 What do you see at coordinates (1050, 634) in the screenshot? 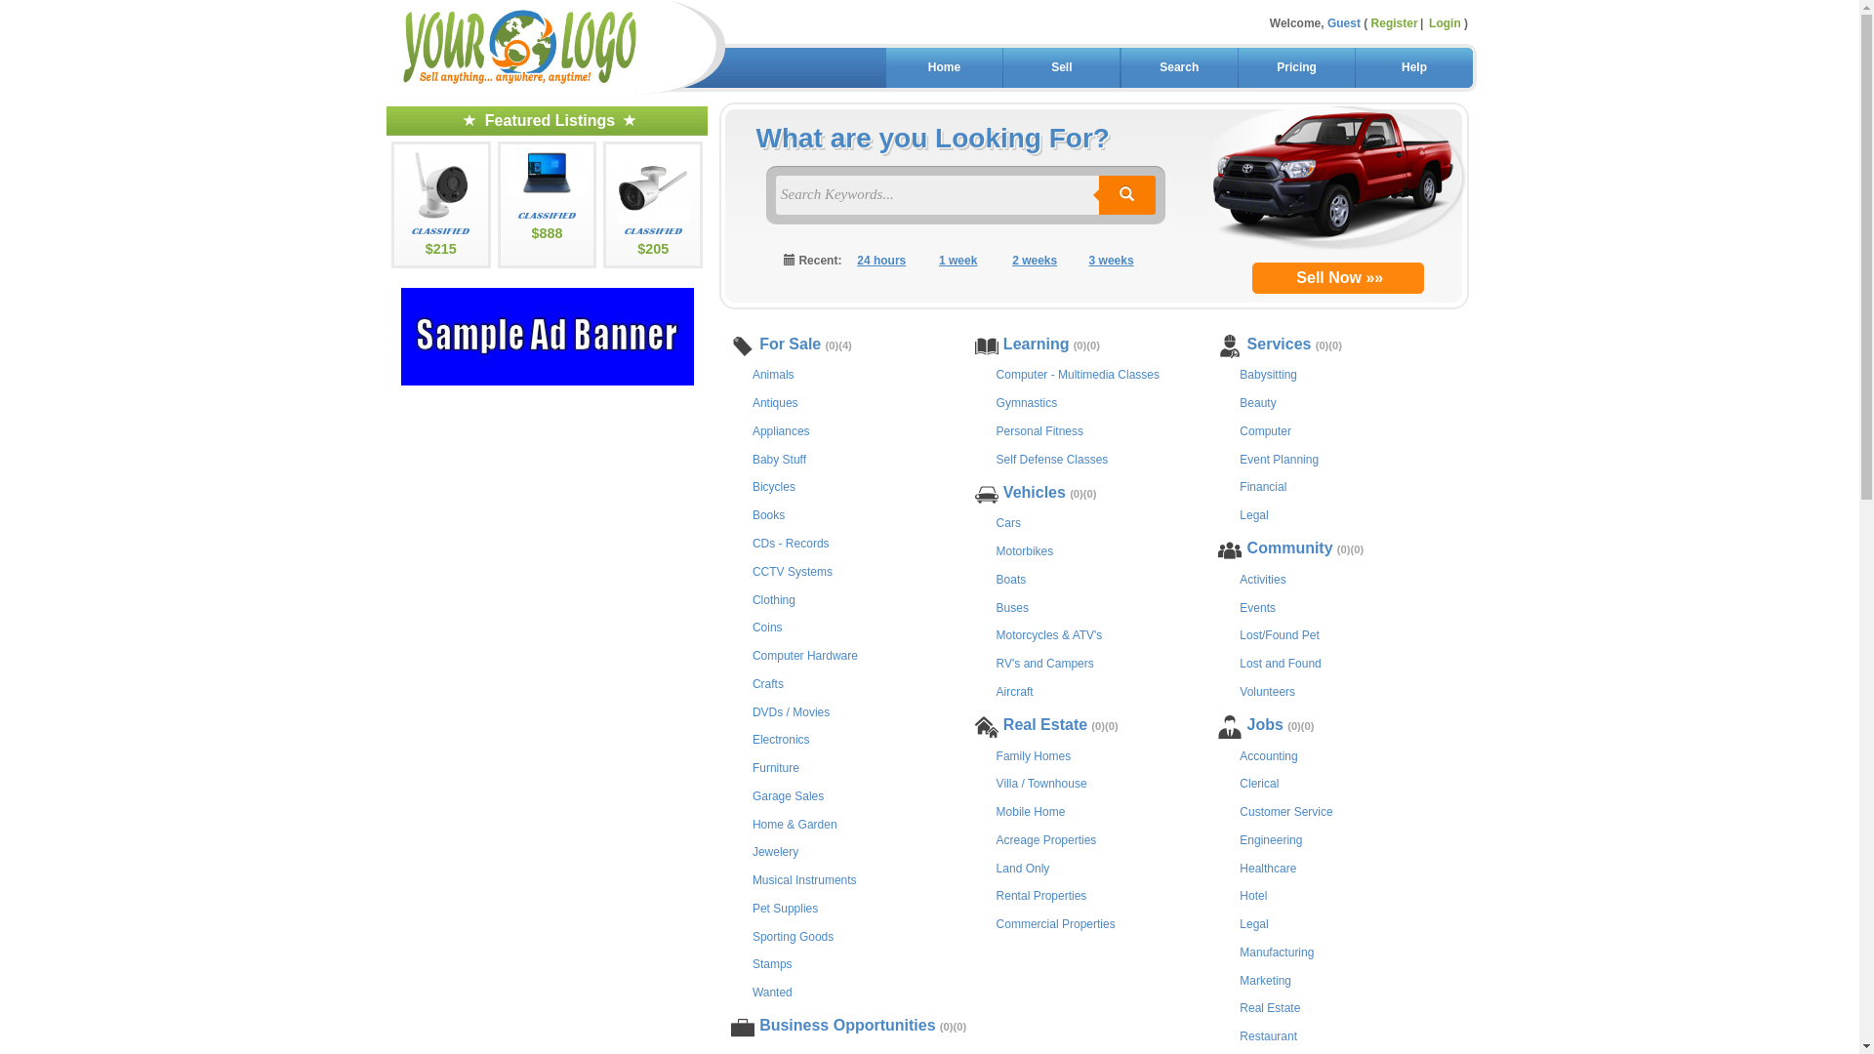
I see `Motorcycles & ATV's` at bounding box center [1050, 634].